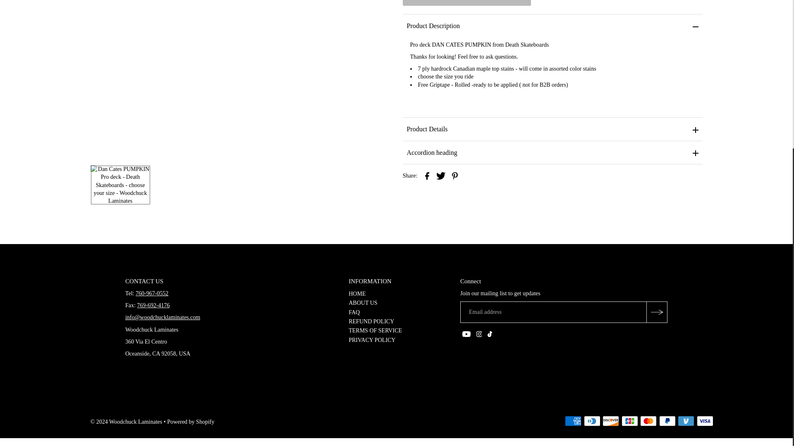  Describe the element at coordinates (667, 421) in the screenshot. I see `PayPal` at that location.